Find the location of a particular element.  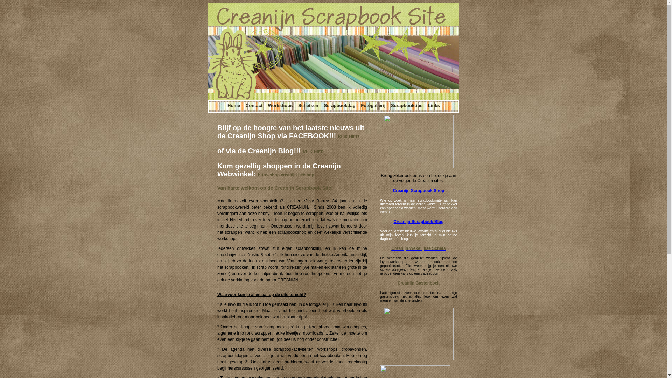

KLIK HIER is located at coordinates (313, 152).